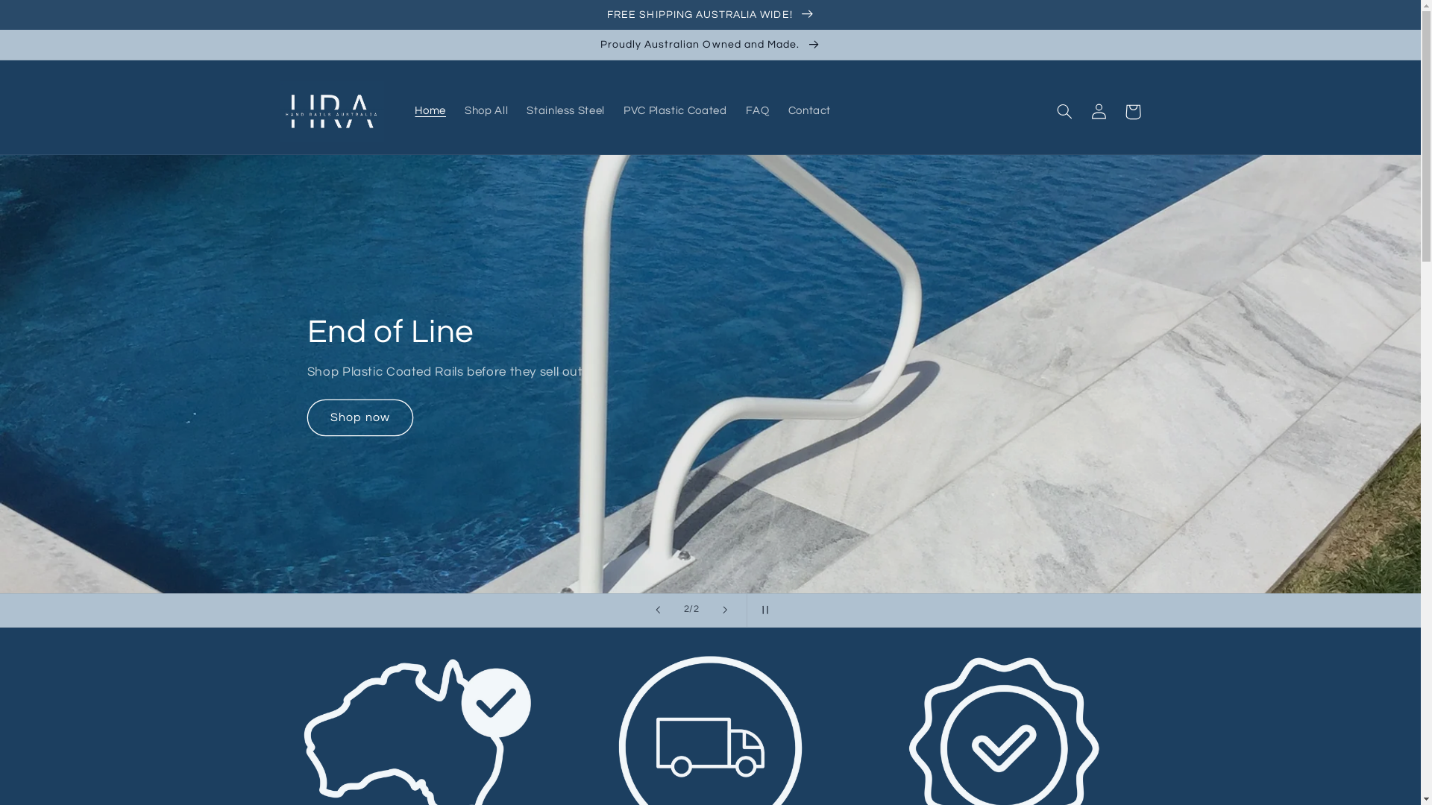  Describe the element at coordinates (1099, 112) in the screenshot. I see `Log in` at that location.